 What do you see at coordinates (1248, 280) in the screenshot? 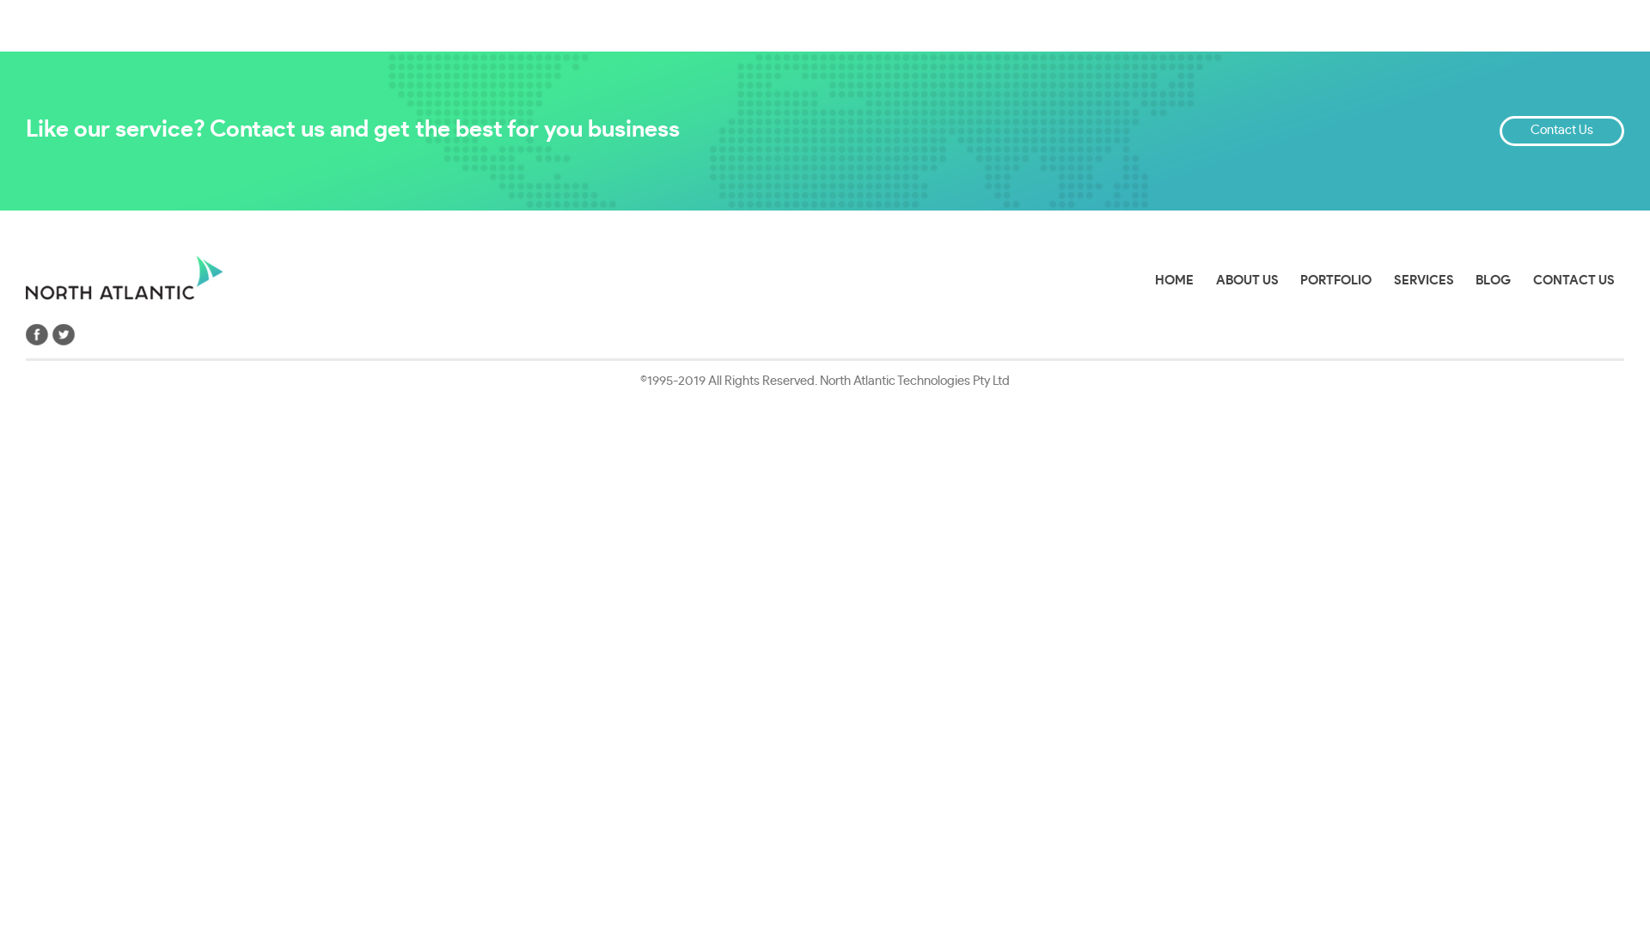
I see `ABOUT US` at bounding box center [1248, 280].